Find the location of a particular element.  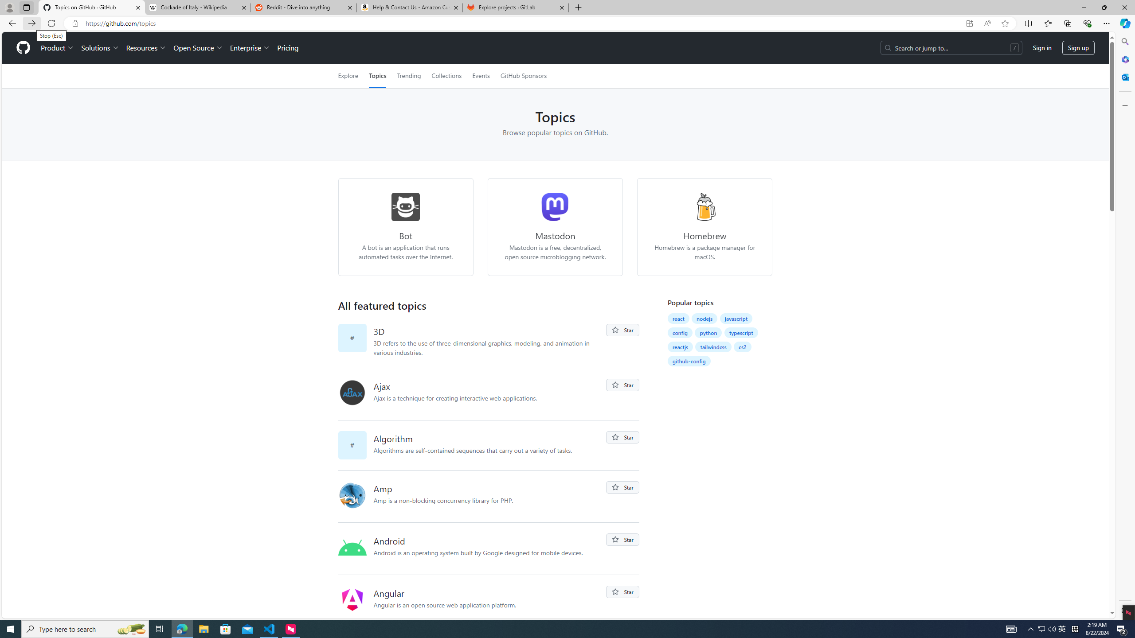

reactjs is located at coordinates (680, 346).